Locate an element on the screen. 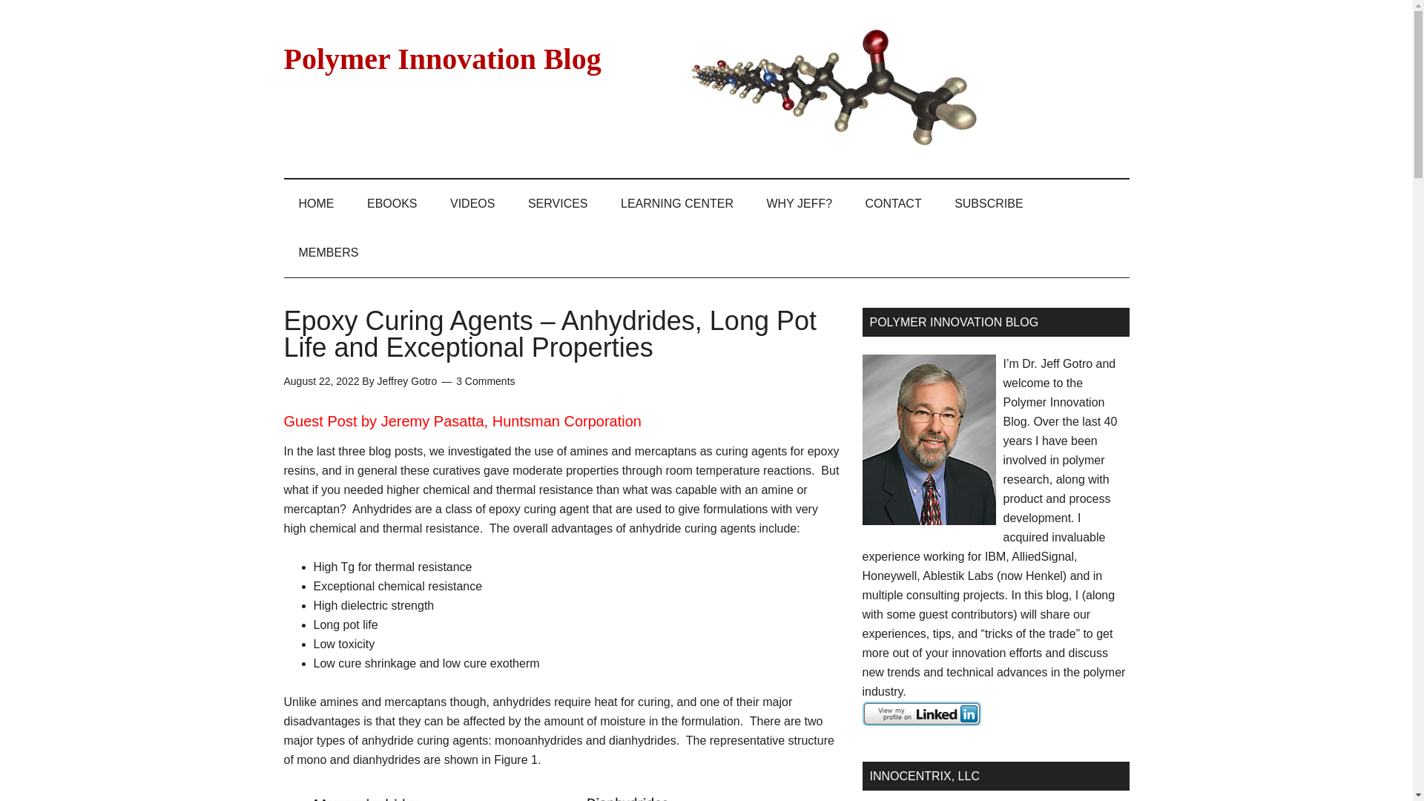 This screenshot has width=1424, height=801. WHY JEFF? is located at coordinates (800, 203).